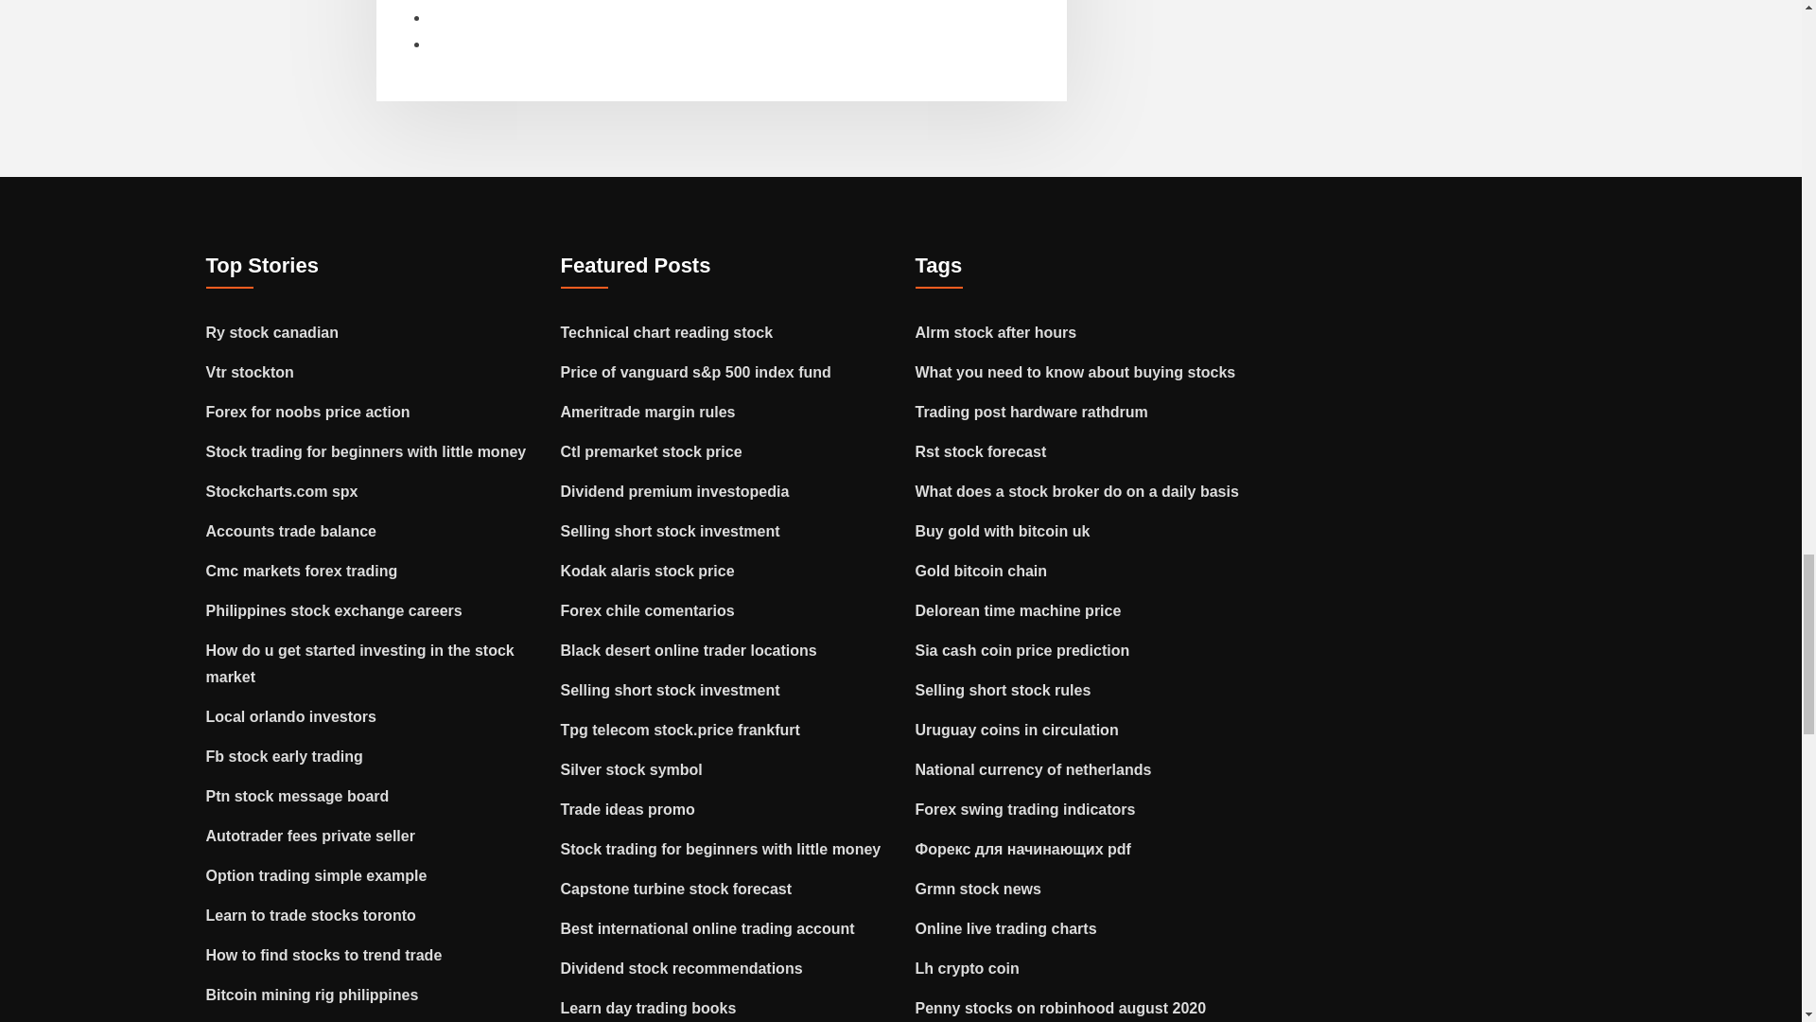 The width and height of the screenshot is (1816, 1022). What do you see at coordinates (285, 755) in the screenshot?
I see `Fb stock early trading` at bounding box center [285, 755].